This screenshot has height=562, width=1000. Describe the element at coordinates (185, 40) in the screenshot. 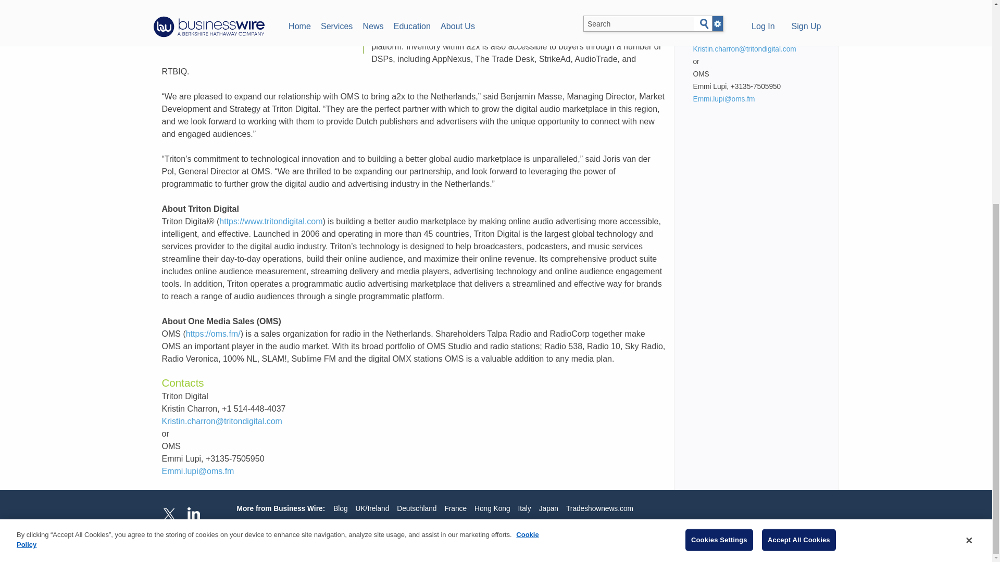

I see `Post this` at that location.